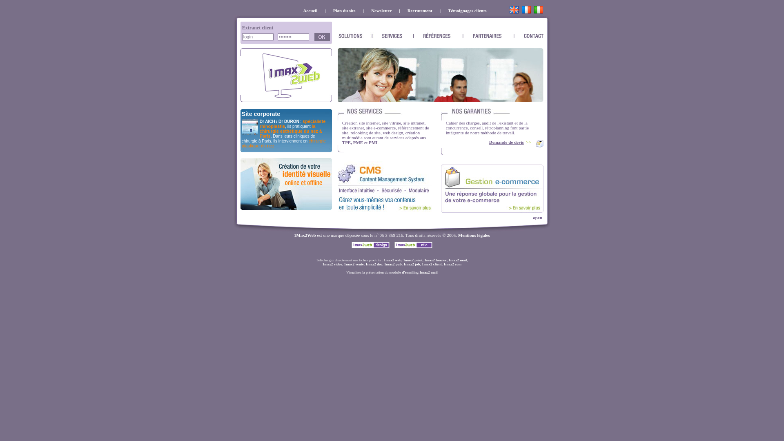 Image resolution: width=784 pixels, height=441 pixels. I want to click on Plan du site, so click(441, 27).